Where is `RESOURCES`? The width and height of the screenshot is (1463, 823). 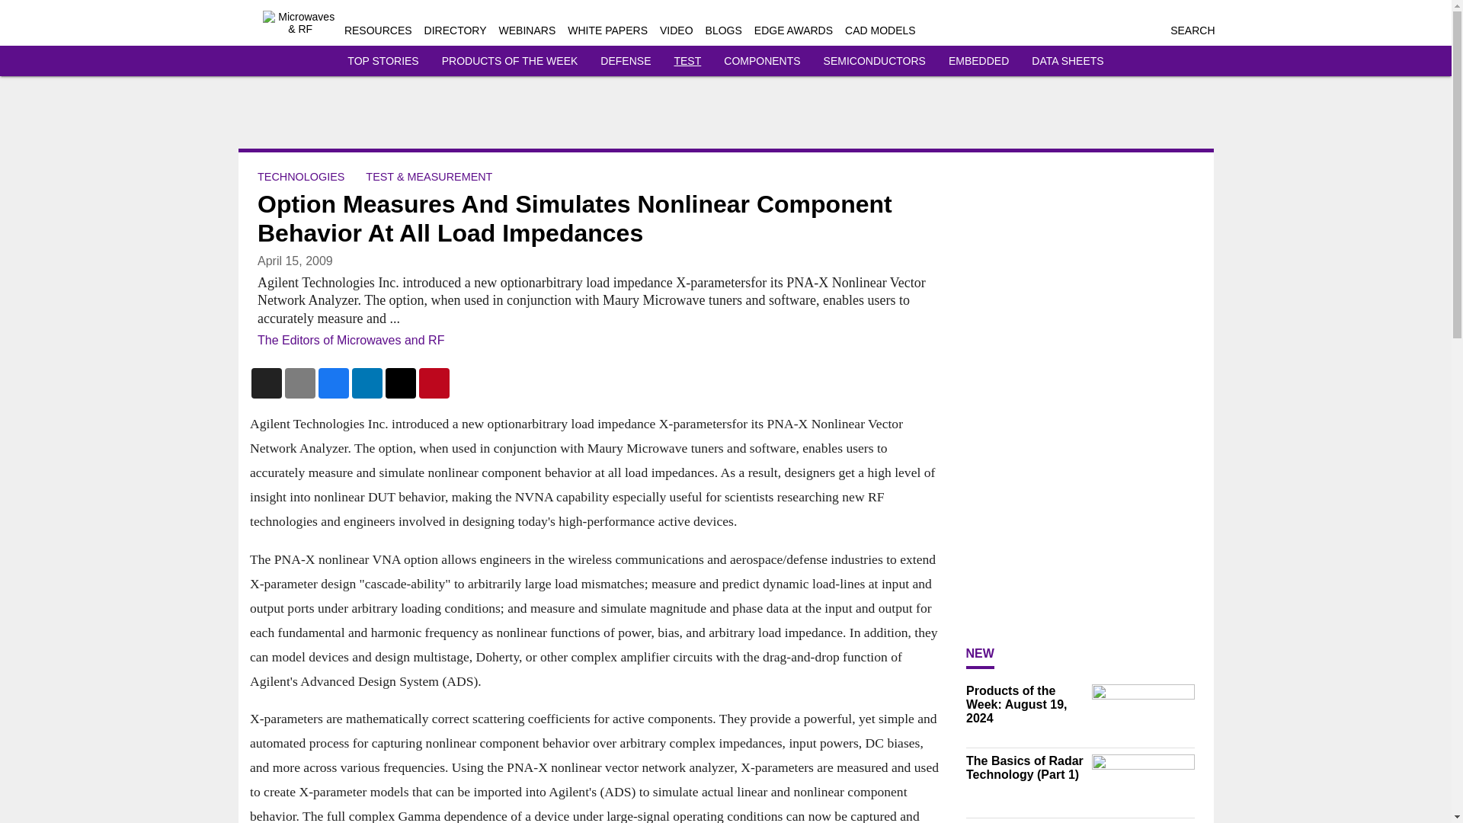 RESOURCES is located at coordinates (378, 30).